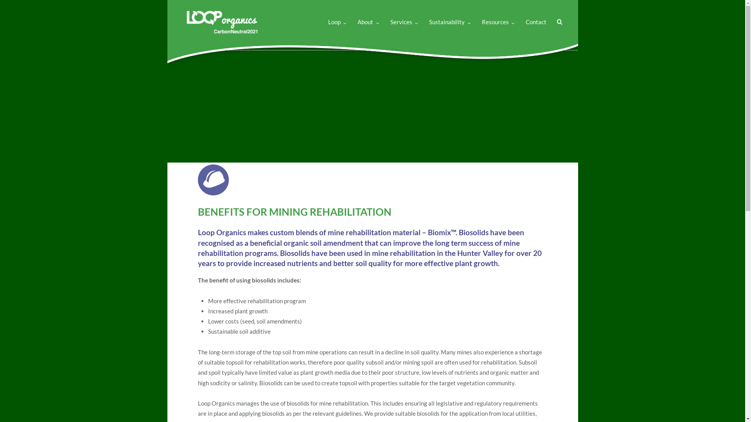 The width and height of the screenshot is (751, 422). I want to click on Services, so click(404, 13).